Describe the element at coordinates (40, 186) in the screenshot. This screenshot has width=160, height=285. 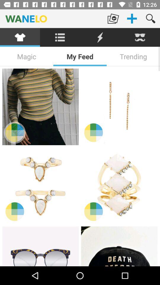
I see `pick the image` at that location.